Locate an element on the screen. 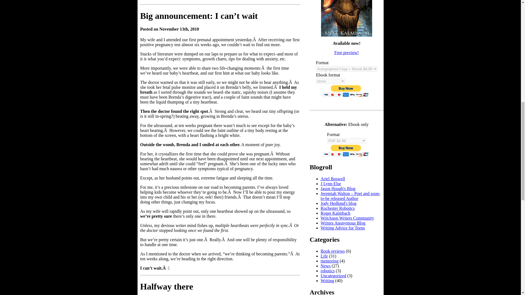  Uncategorized is located at coordinates (333, 276).